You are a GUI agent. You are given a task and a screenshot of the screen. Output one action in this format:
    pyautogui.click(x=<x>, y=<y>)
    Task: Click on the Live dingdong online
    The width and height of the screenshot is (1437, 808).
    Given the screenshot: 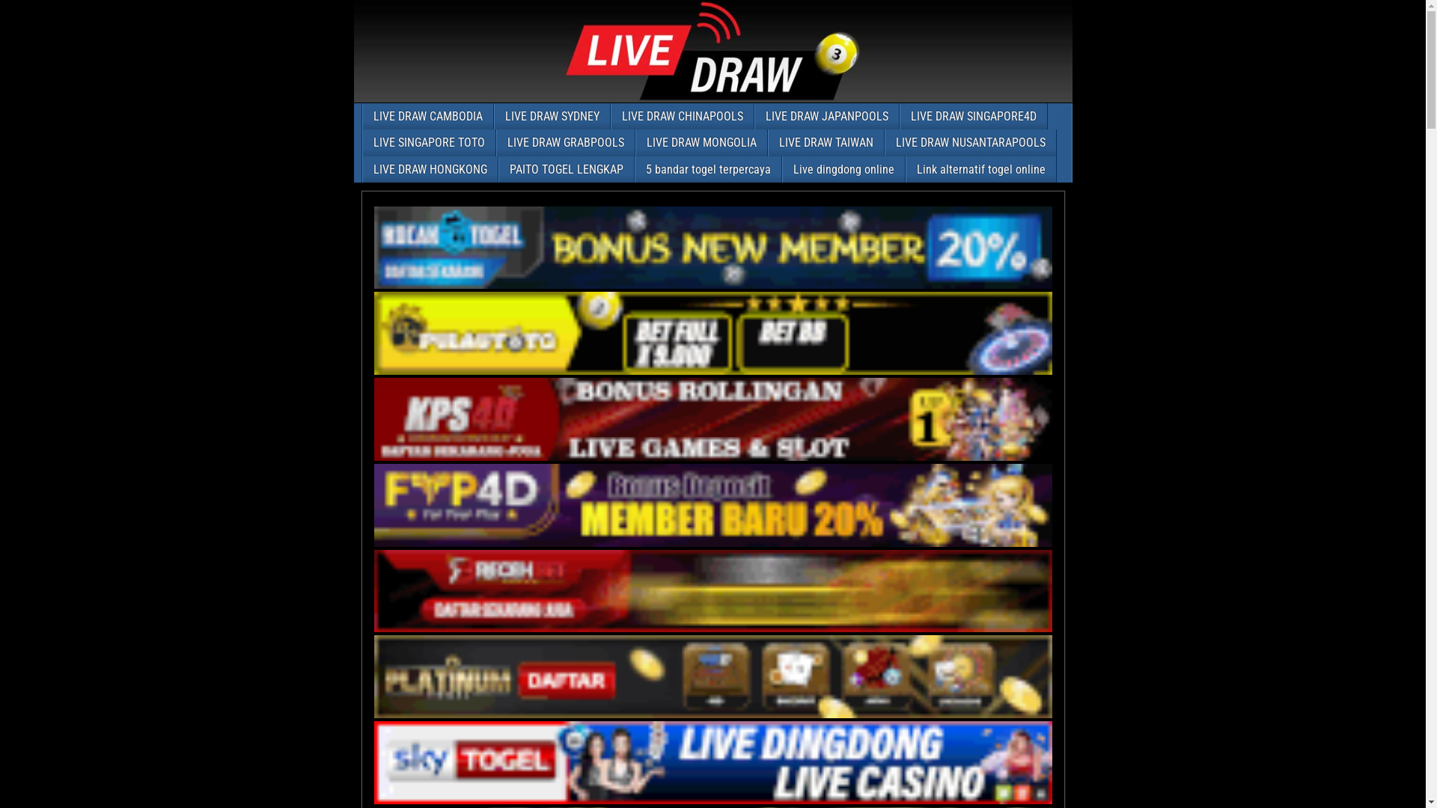 What is the action you would take?
    pyautogui.click(x=844, y=169)
    